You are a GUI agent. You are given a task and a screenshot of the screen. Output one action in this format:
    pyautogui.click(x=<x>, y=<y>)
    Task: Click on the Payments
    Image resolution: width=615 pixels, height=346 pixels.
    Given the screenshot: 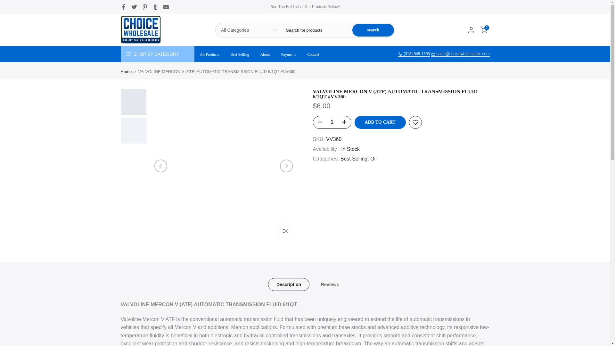 What is the action you would take?
    pyautogui.click(x=289, y=54)
    